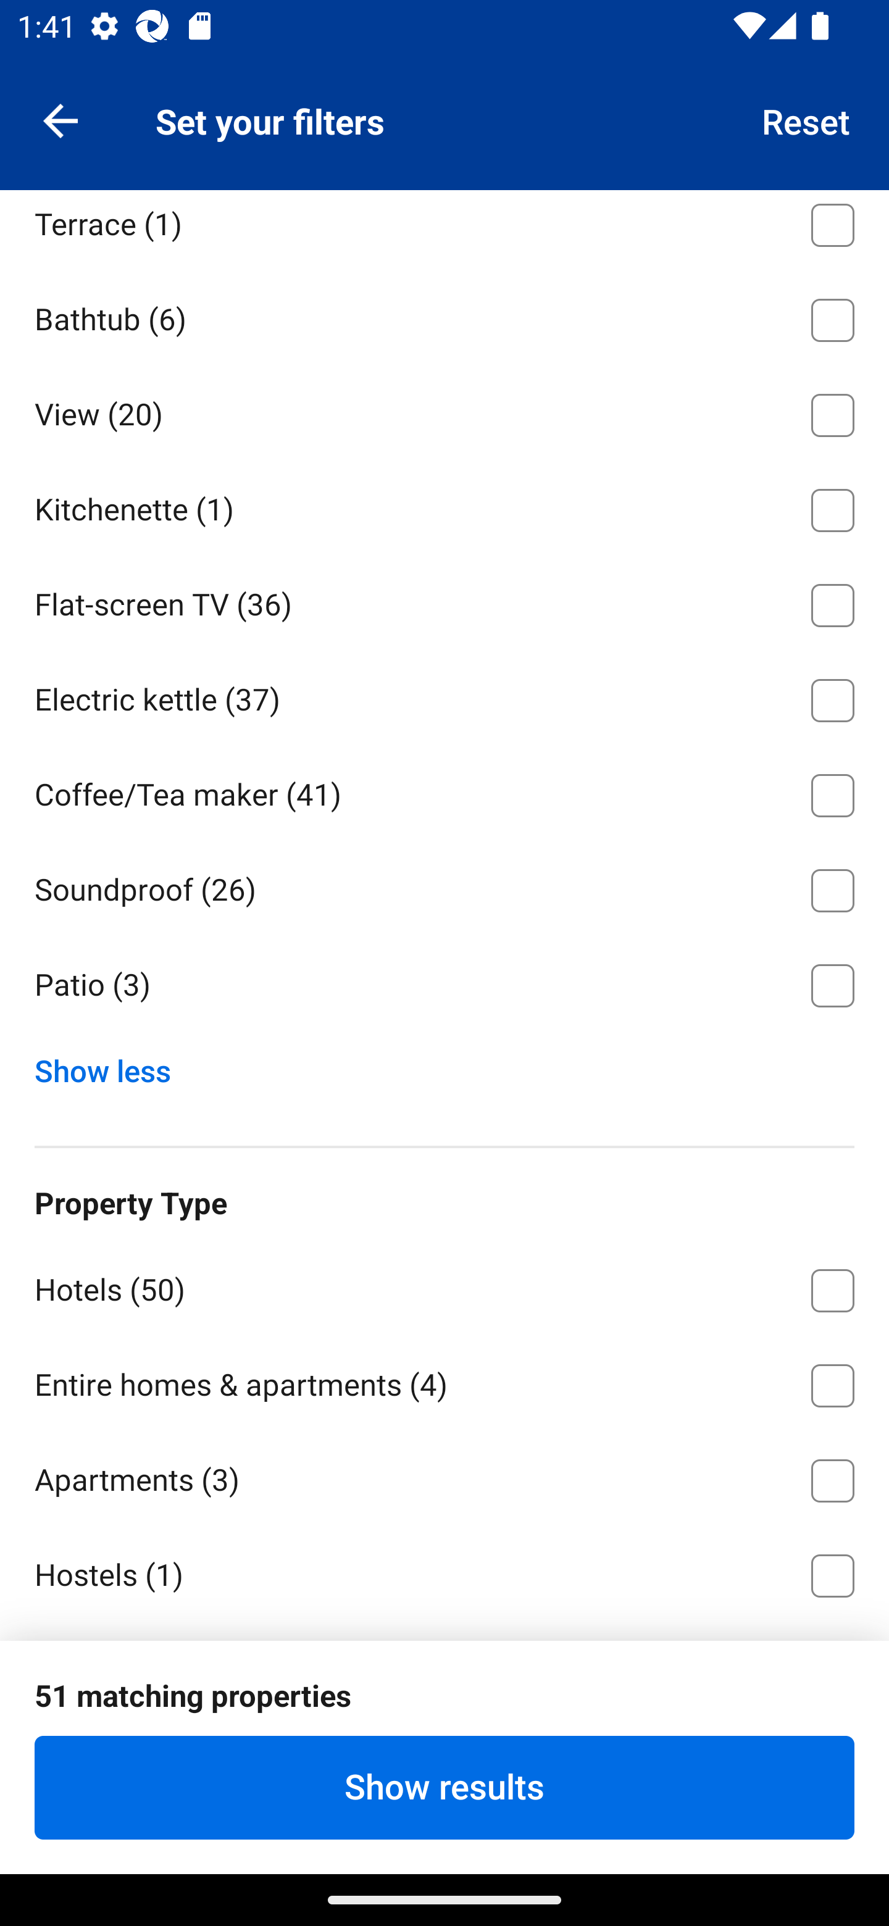 The height and width of the screenshot is (1926, 889). I want to click on Reset, so click(806, 120).